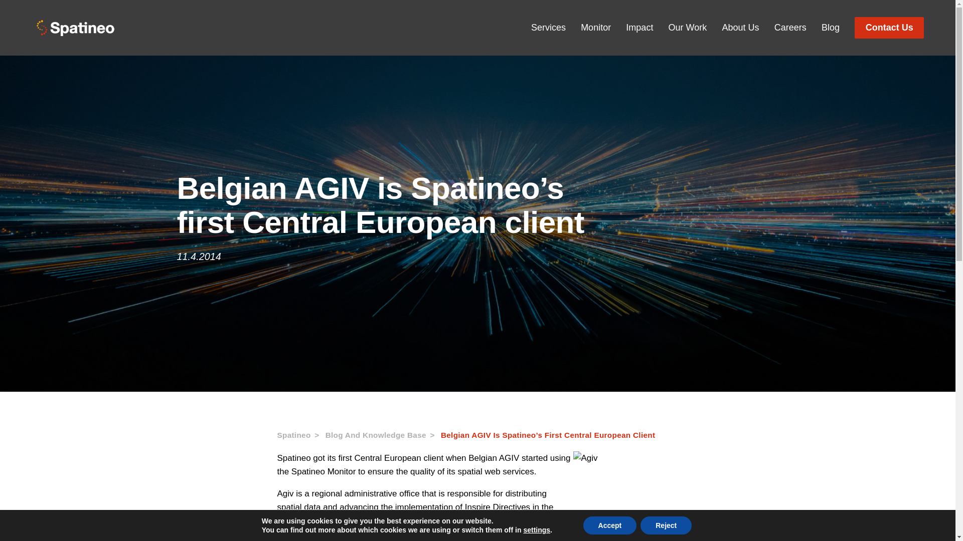  Describe the element at coordinates (383, 435) in the screenshot. I see `Blog And Knowledge Base` at that location.